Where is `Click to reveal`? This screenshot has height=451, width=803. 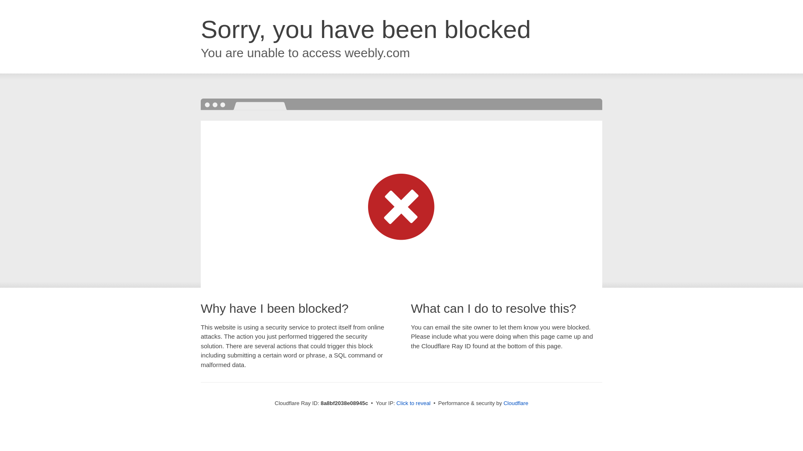 Click to reveal is located at coordinates (413, 403).